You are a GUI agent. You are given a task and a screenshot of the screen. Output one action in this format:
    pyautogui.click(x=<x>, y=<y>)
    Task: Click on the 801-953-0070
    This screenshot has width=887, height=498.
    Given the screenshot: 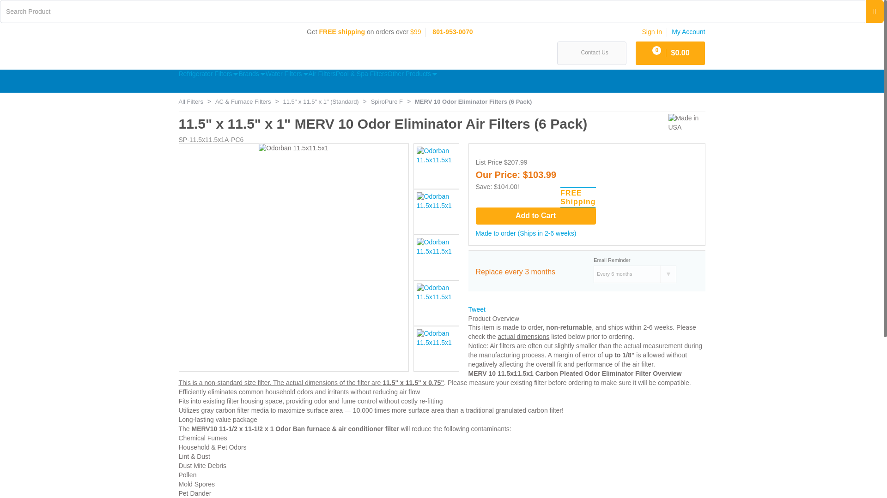 What is the action you would take?
    pyautogui.click(x=453, y=31)
    